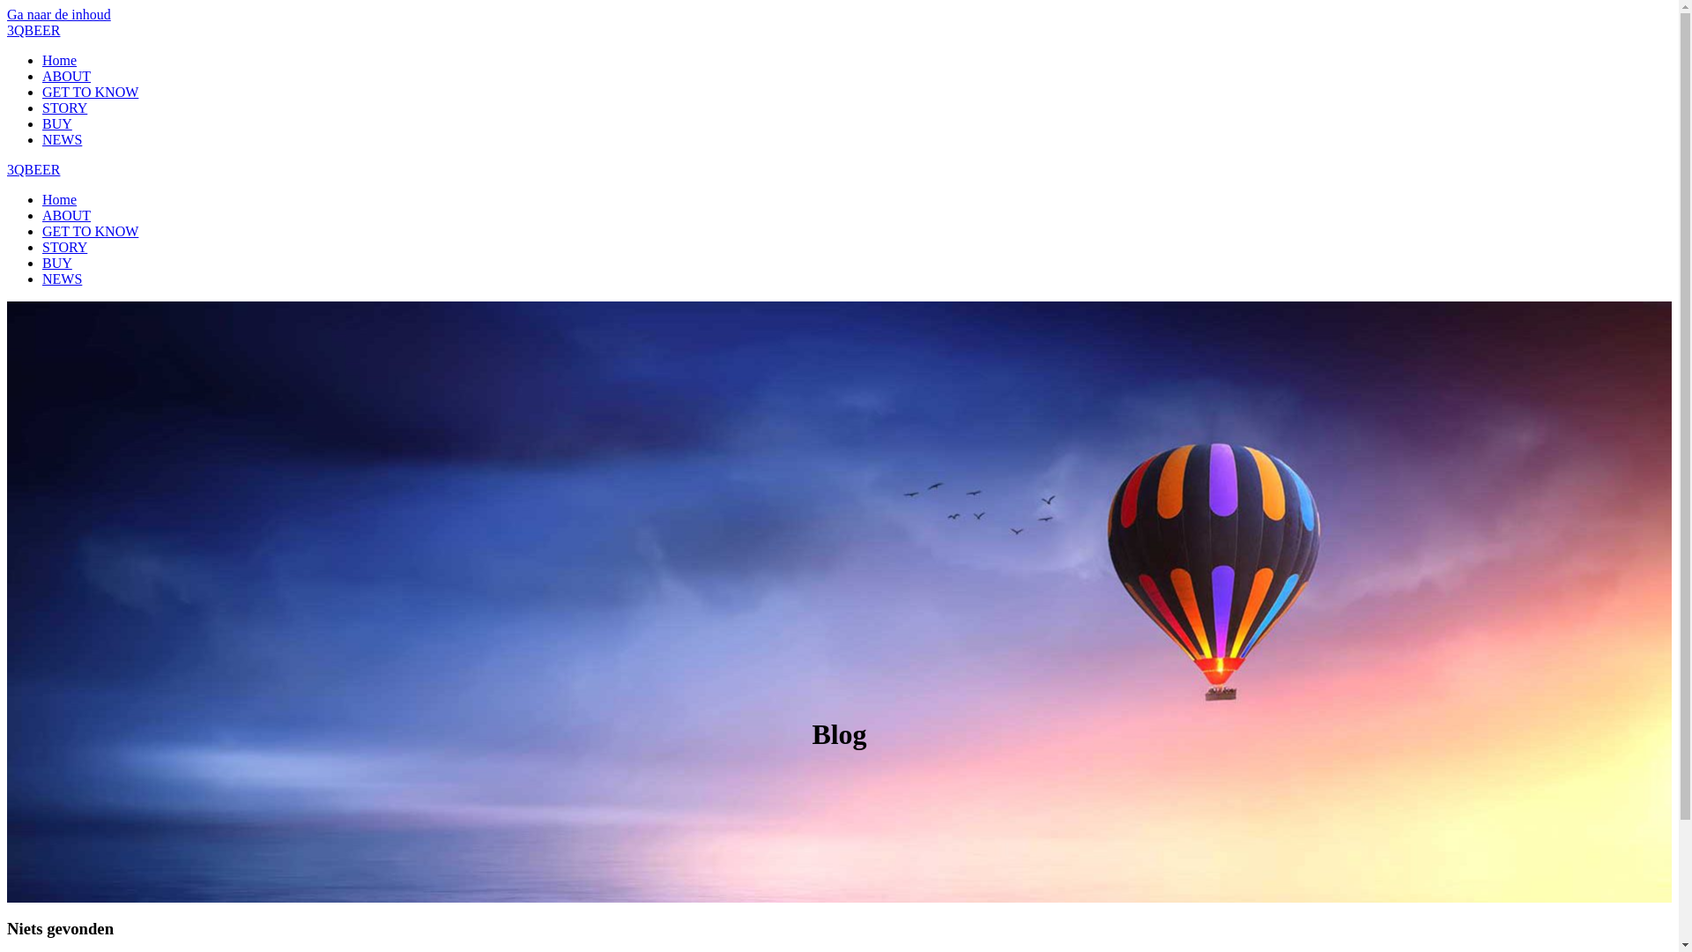  Describe the element at coordinates (57, 263) in the screenshot. I see `BUY` at that location.